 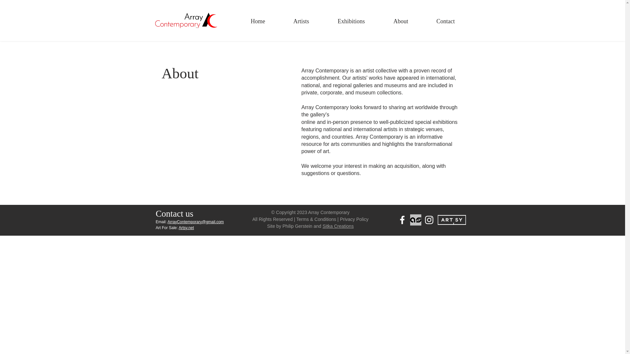 What do you see at coordinates (400, 21) in the screenshot?
I see `About` at bounding box center [400, 21].